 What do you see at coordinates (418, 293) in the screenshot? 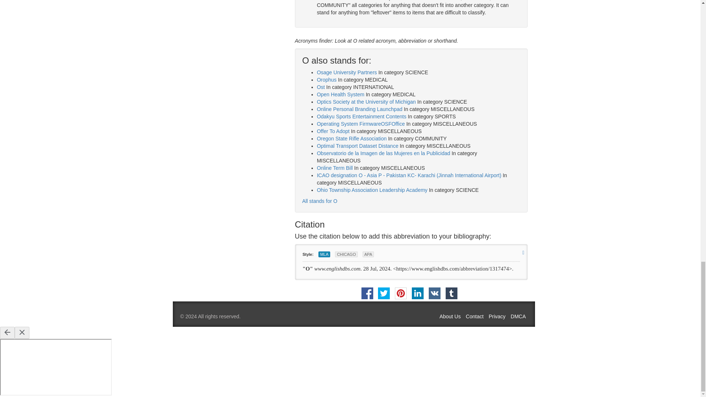
I see `Linked` at bounding box center [418, 293].